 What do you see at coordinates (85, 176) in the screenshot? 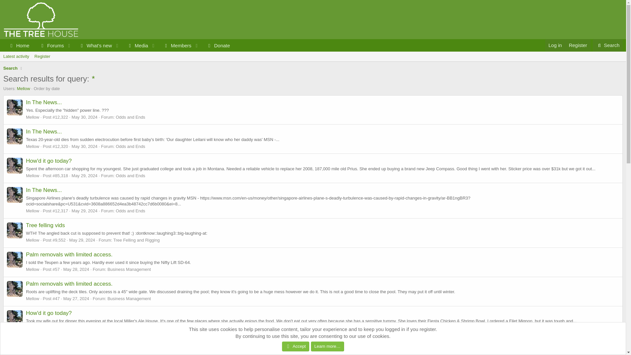
I see `May 29, 2024 at 5:49 PM` at bounding box center [85, 176].